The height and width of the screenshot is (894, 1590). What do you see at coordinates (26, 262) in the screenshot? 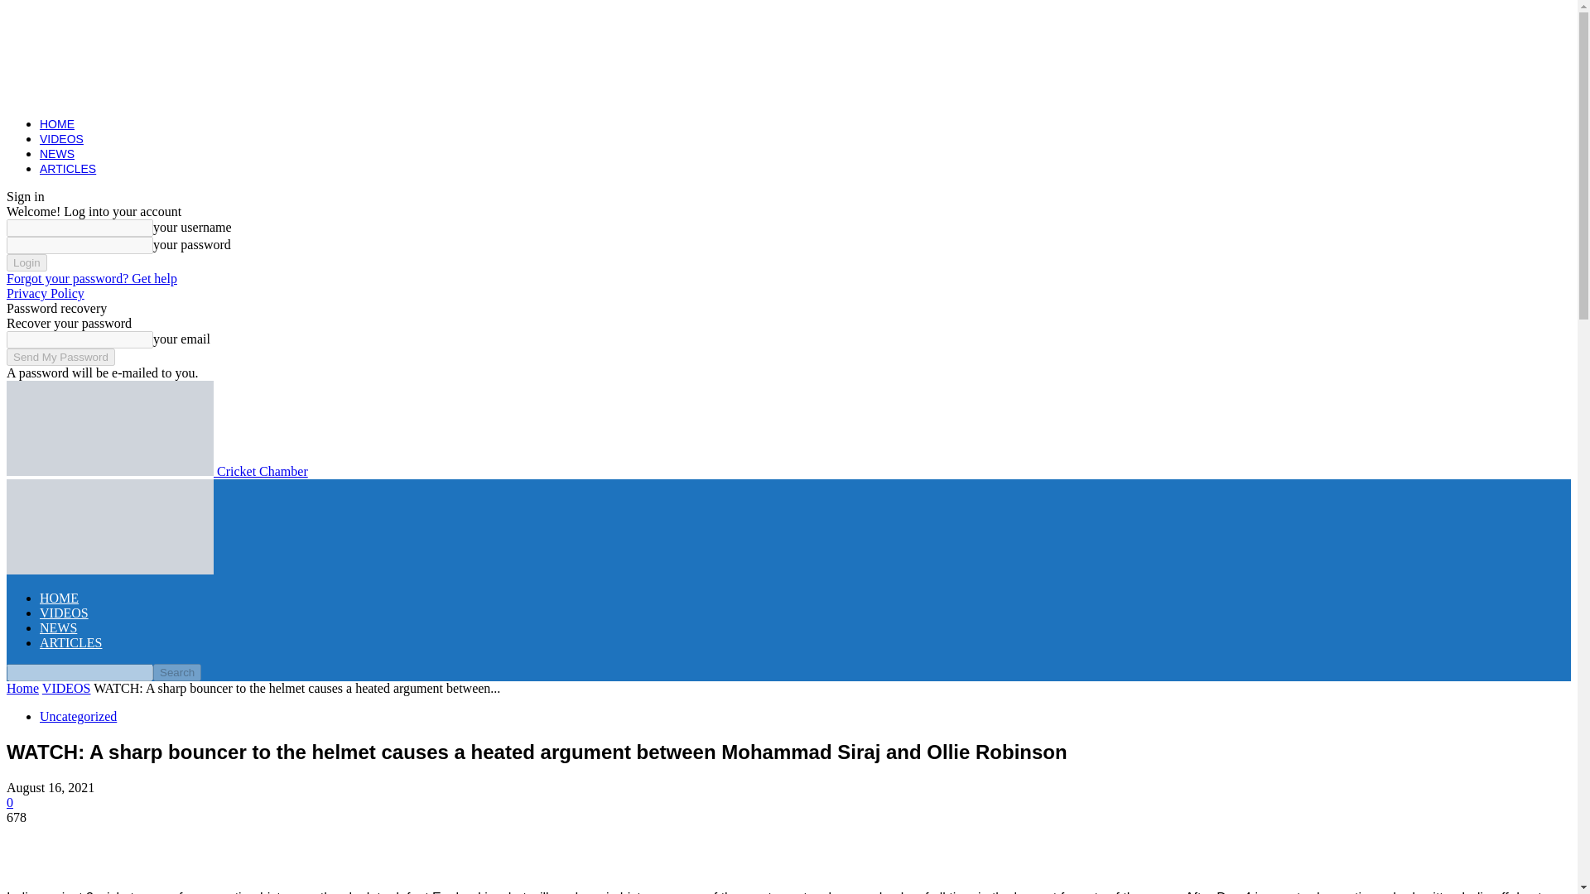
I see `Login` at bounding box center [26, 262].